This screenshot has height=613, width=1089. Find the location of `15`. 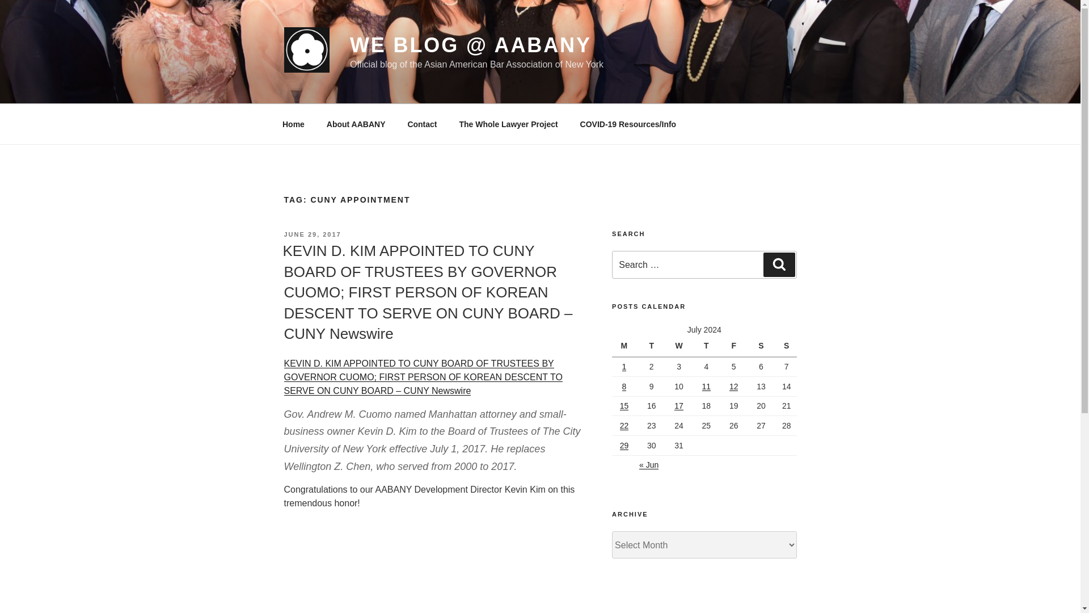

15 is located at coordinates (624, 405).